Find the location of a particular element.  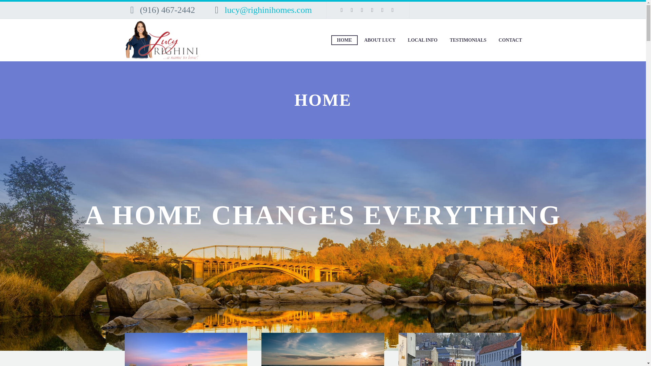

Instagram is located at coordinates (362, 10).